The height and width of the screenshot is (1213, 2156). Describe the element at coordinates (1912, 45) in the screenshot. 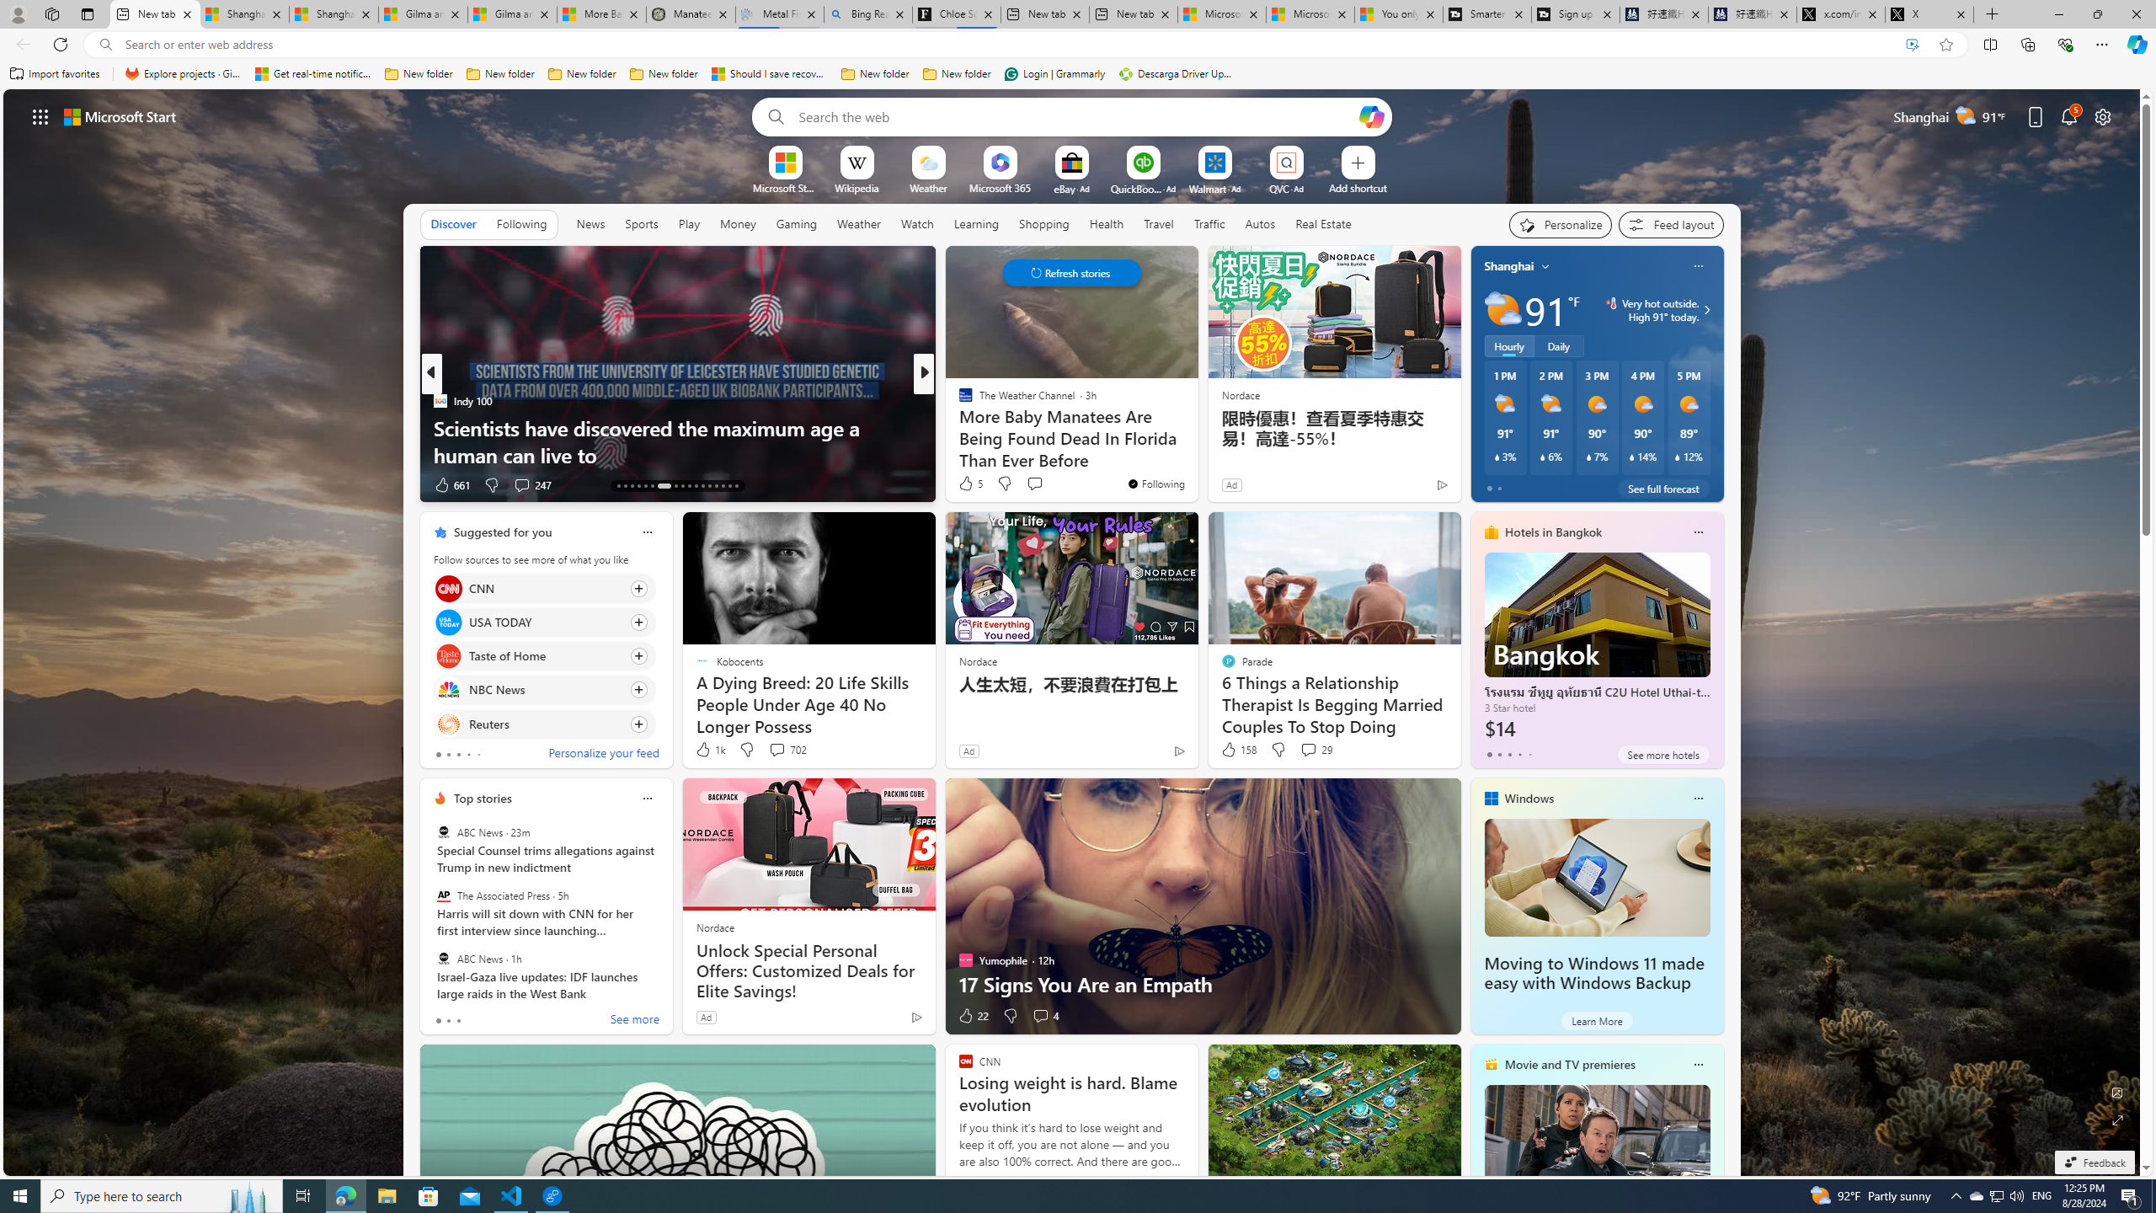

I see `Enhance video` at that location.